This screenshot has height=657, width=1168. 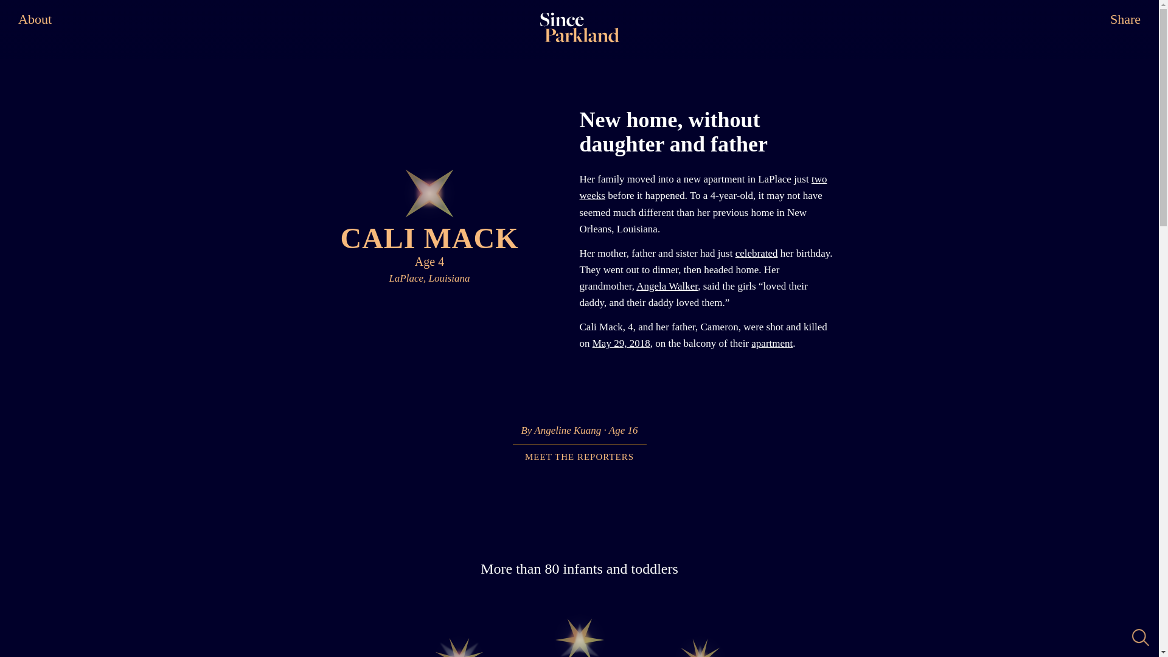 I want to click on May 29, 2018, so click(x=621, y=343).